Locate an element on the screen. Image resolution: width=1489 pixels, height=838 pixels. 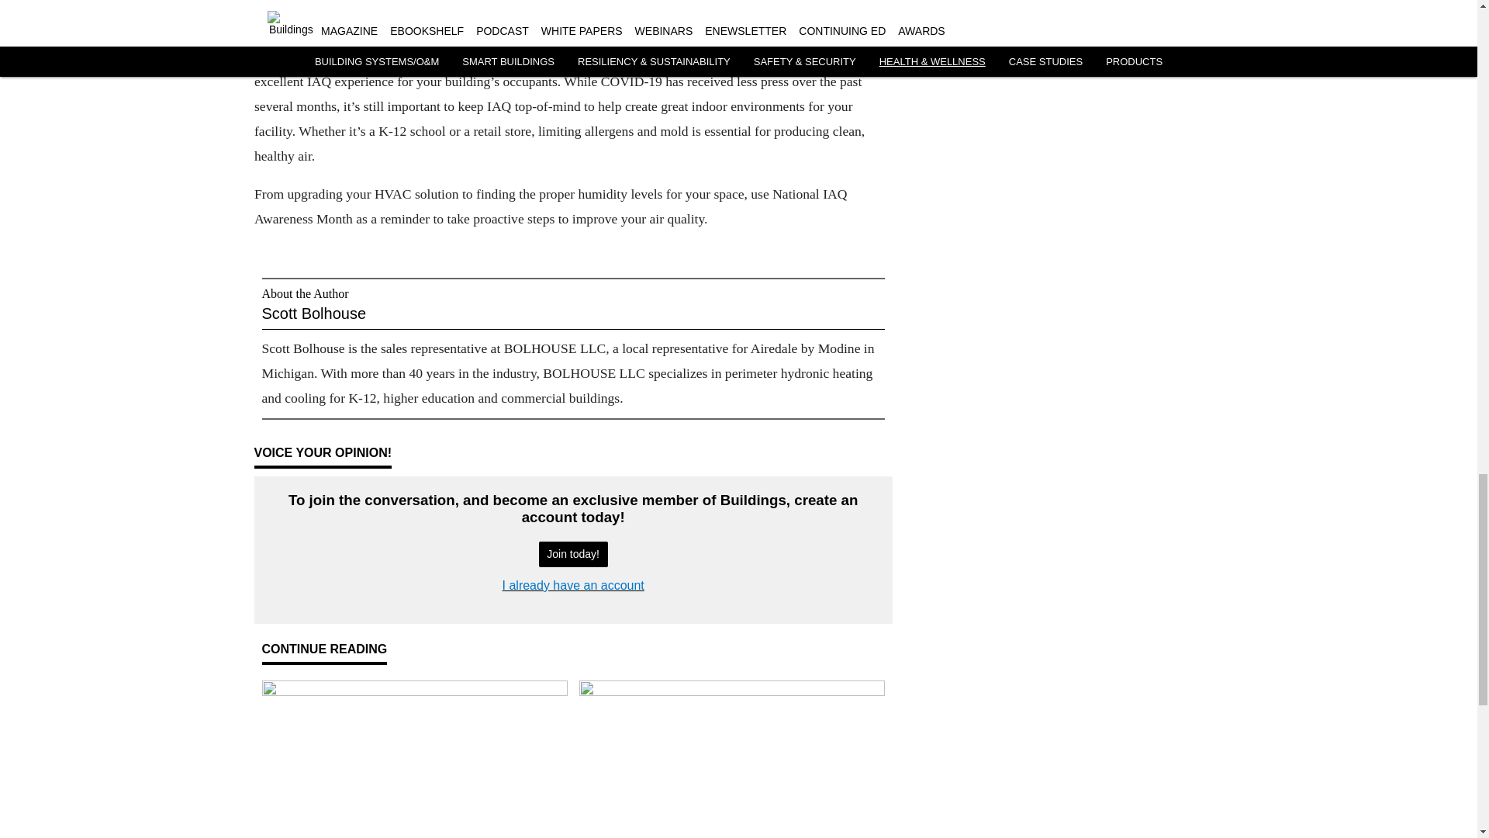
I already have an account is located at coordinates (574, 585).